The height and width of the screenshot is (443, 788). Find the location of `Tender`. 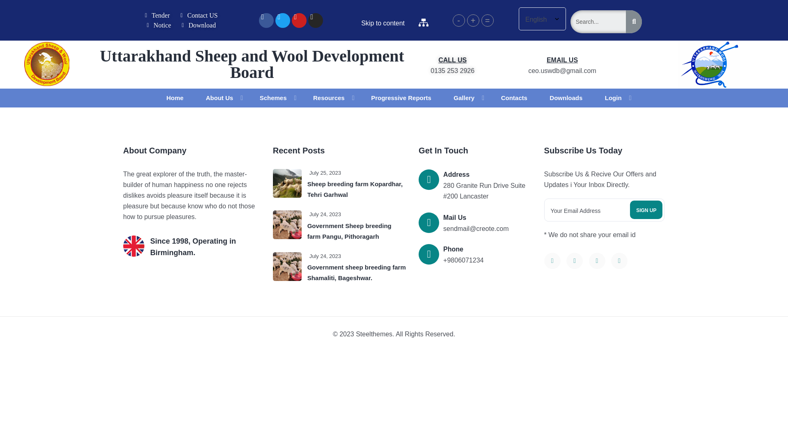

Tender is located at coordinates (158, 15).